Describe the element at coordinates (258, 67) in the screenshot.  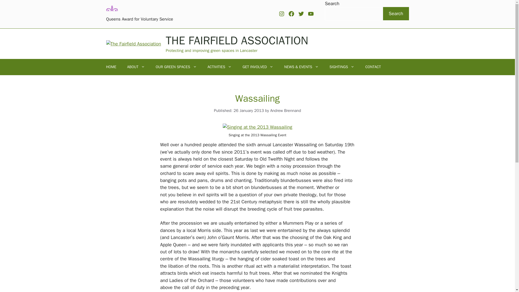
I see `GET INVOLVED` at that location.